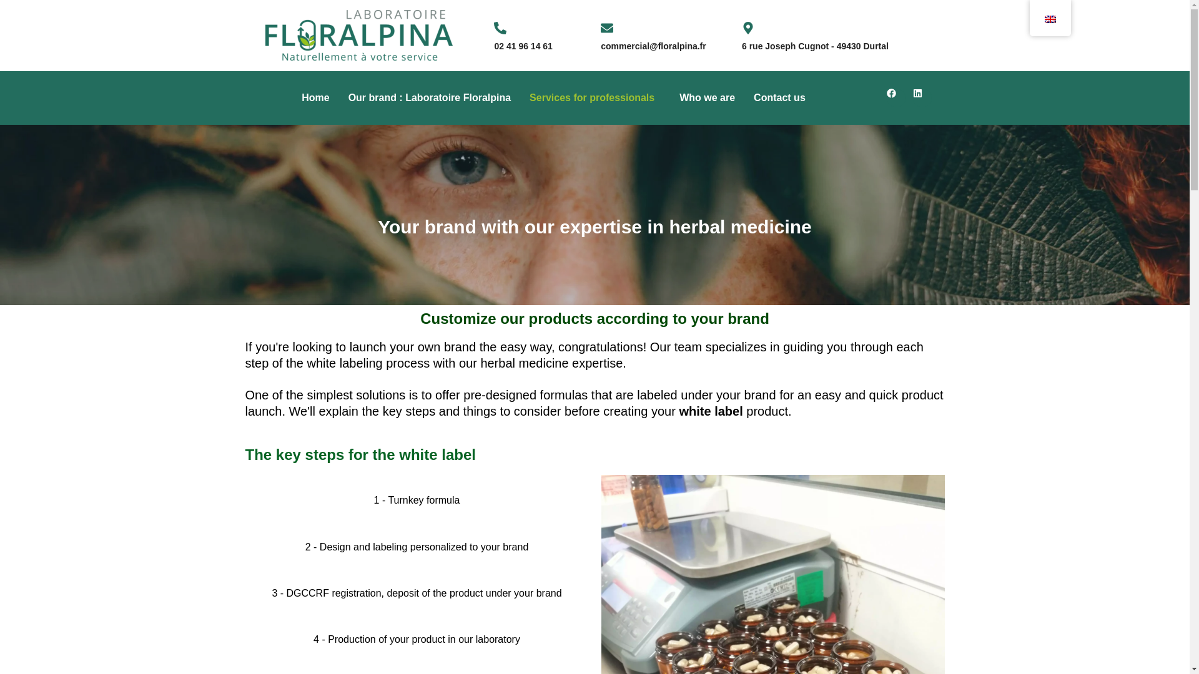  What do you see at coordinates (707, 97) in the screenshot?
I see `Who we are` at bounding box center [707, 97].